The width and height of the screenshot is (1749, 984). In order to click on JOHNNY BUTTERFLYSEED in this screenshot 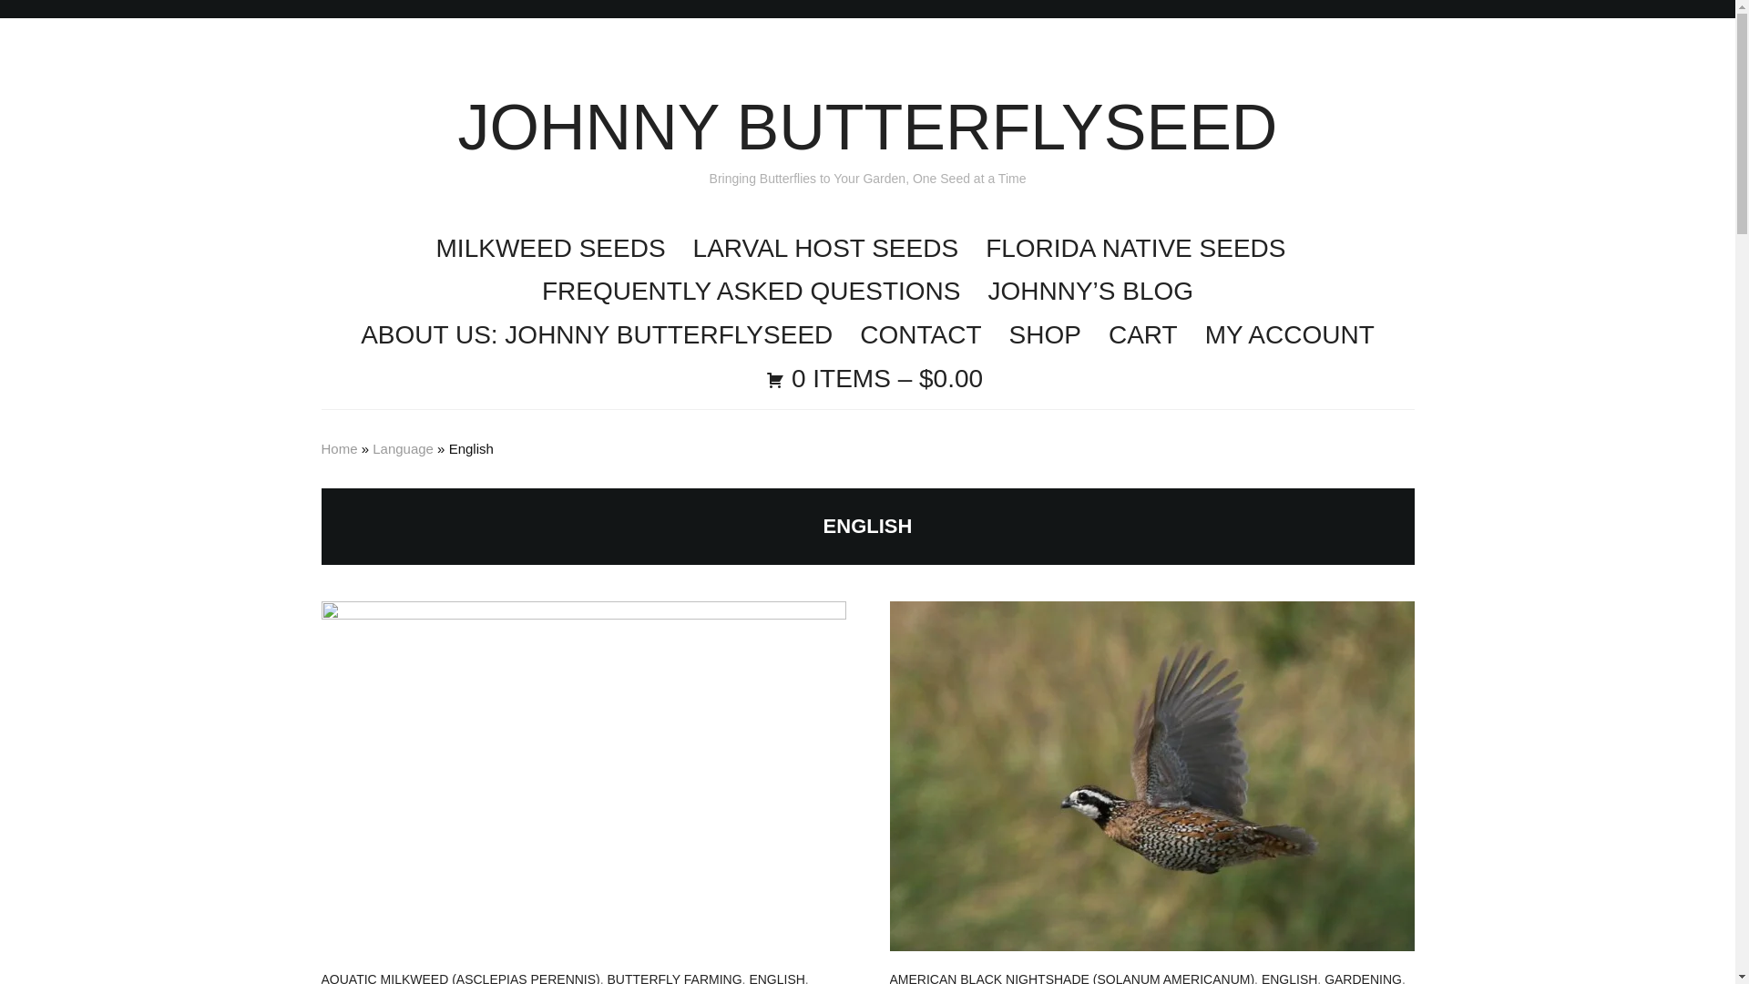, I will do `click(868, 128)`.